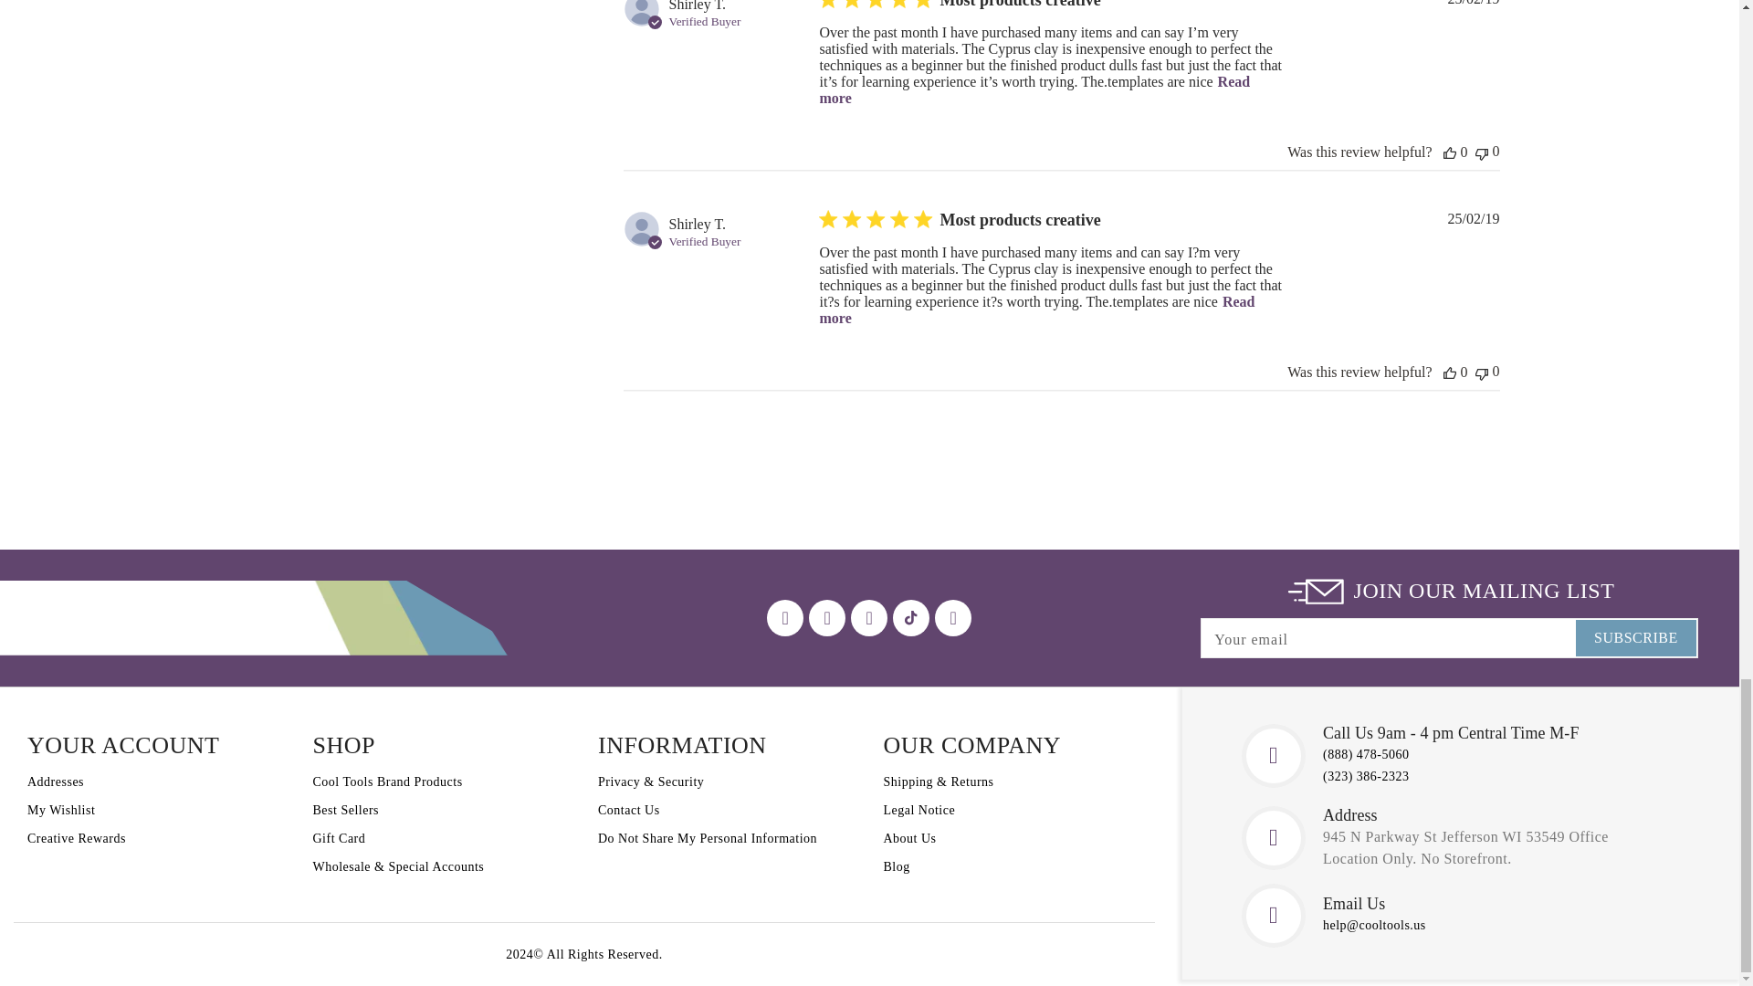  What do you see at coordinates (696, 224) in the screenshot?
I see `Shirley T.` at bounding box center [696, 224].